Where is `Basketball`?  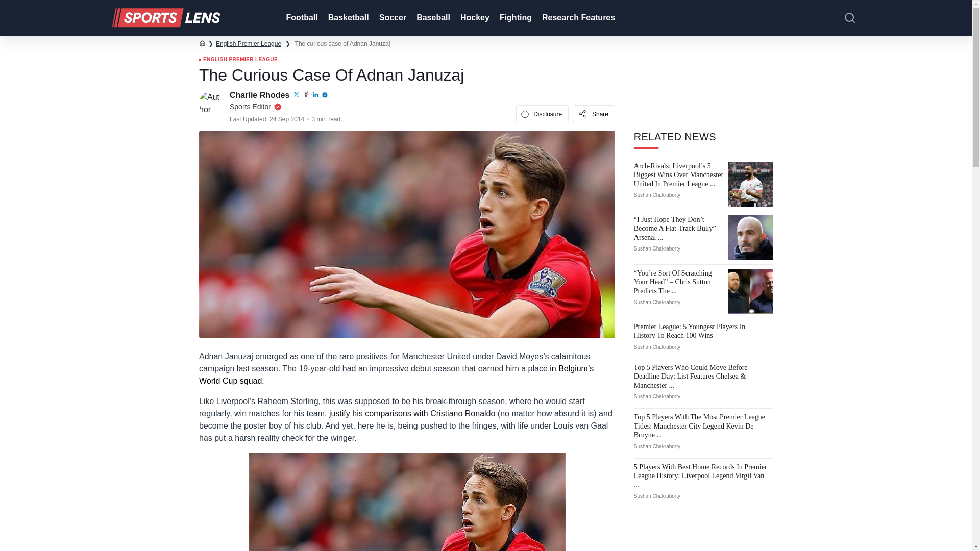
Basketball is located at coordinates (348, 18).